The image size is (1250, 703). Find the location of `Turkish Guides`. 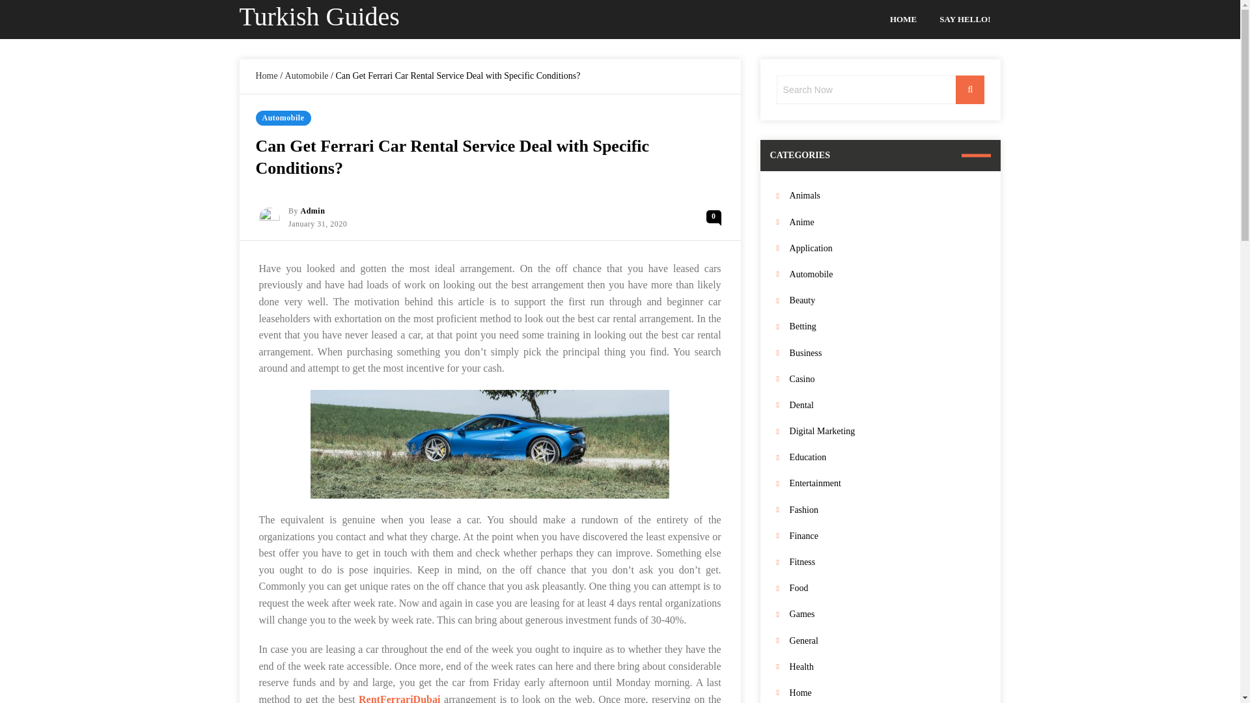

Turkish Guides is located at coordinates (320, 16).